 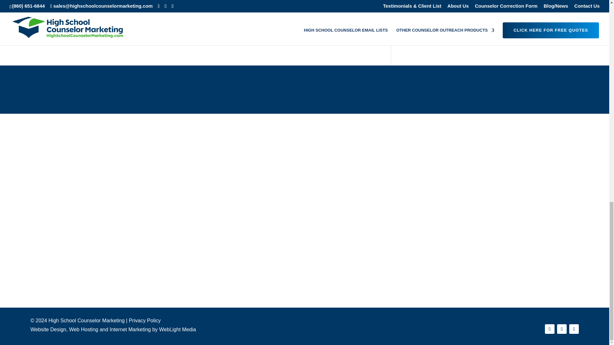 I want to click on Twitter, so click(x=251, y=37).